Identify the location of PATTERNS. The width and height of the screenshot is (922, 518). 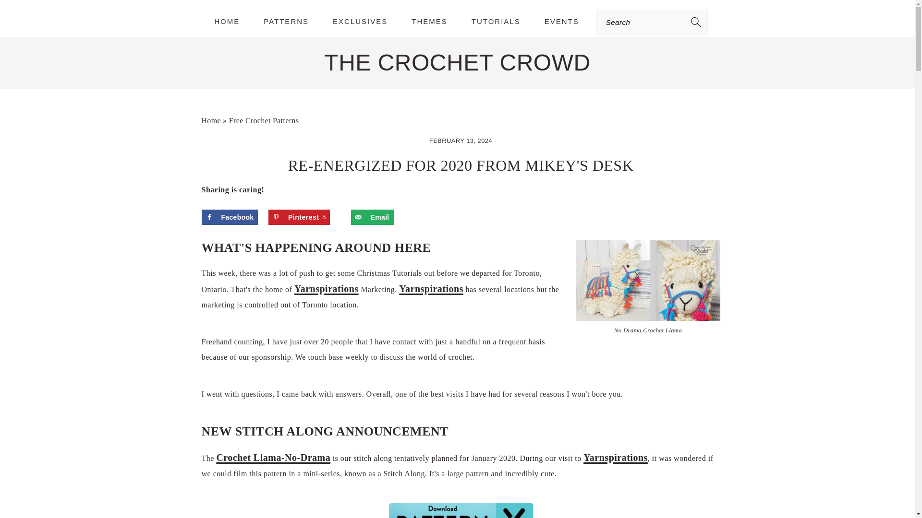
(372, 217).